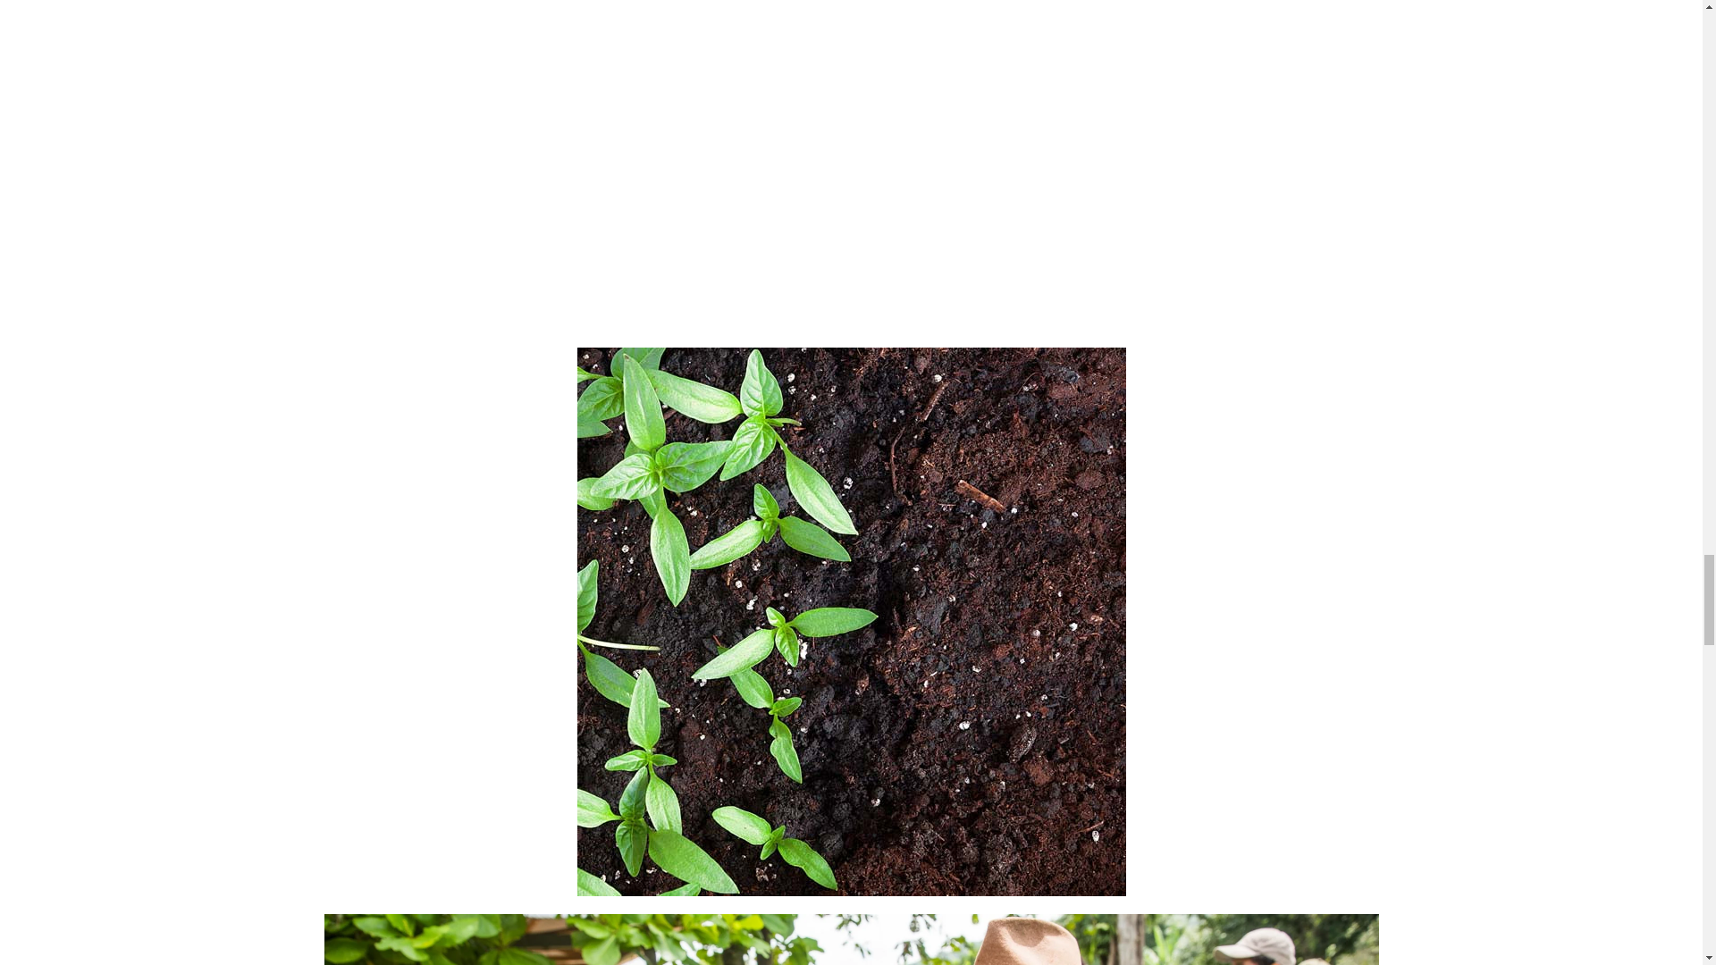  What do you see at coordinates (851, 777) in the screenshot?
I see `AUD` at bounding box center [851, 777].